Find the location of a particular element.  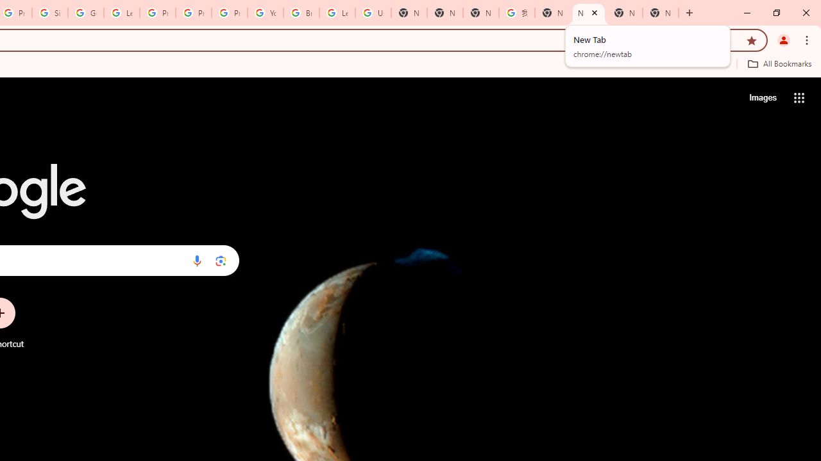

YouTube is located at coordinates (266, 13).